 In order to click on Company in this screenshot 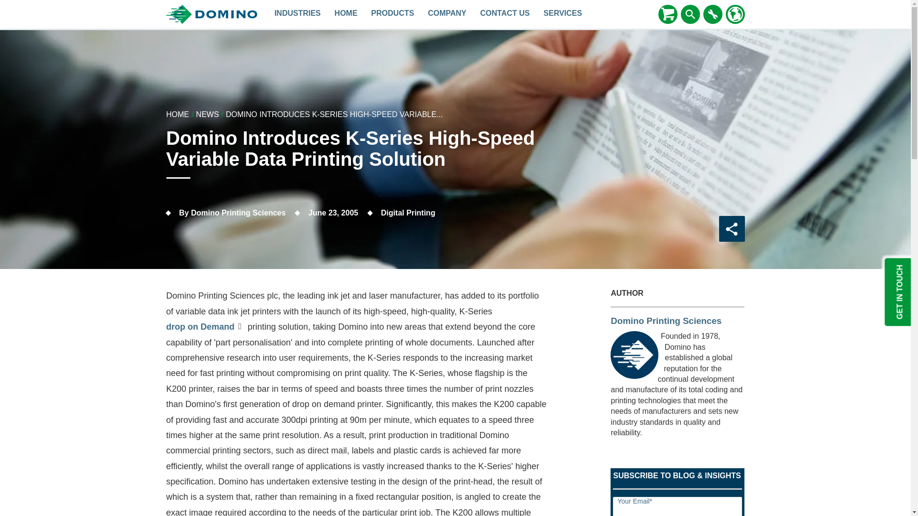, I will do `click(448, 14)`.